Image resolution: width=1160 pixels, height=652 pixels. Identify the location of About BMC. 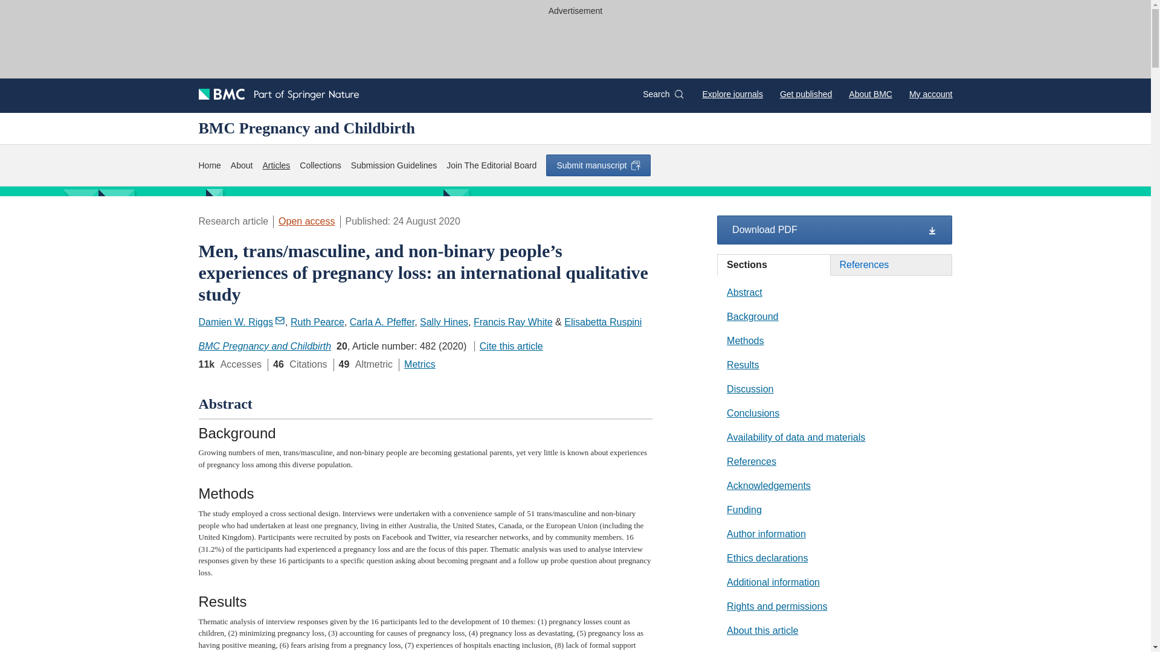
(870, 94).